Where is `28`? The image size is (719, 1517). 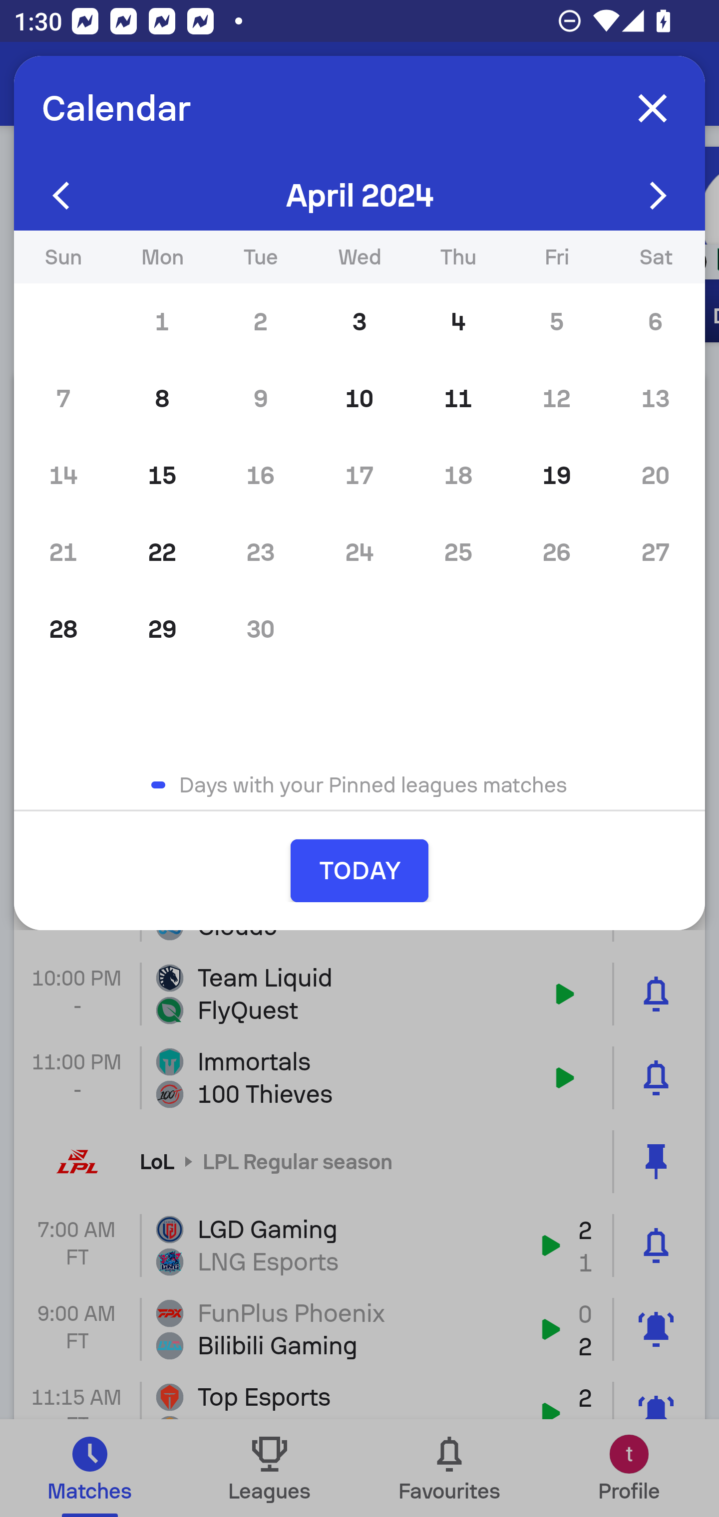 28 is located at coordinates (63, 629).